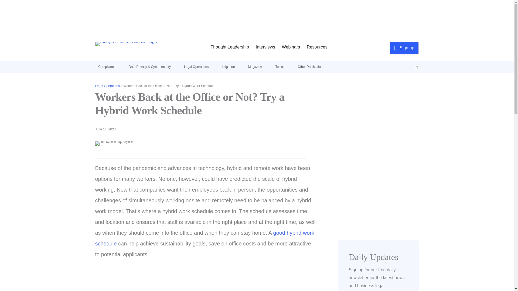 This screenshot has width=518, height=291. What do you see at coordinates (265, 47) in the screenshot?
I see `Interviews` at bounding box center [265, 47].